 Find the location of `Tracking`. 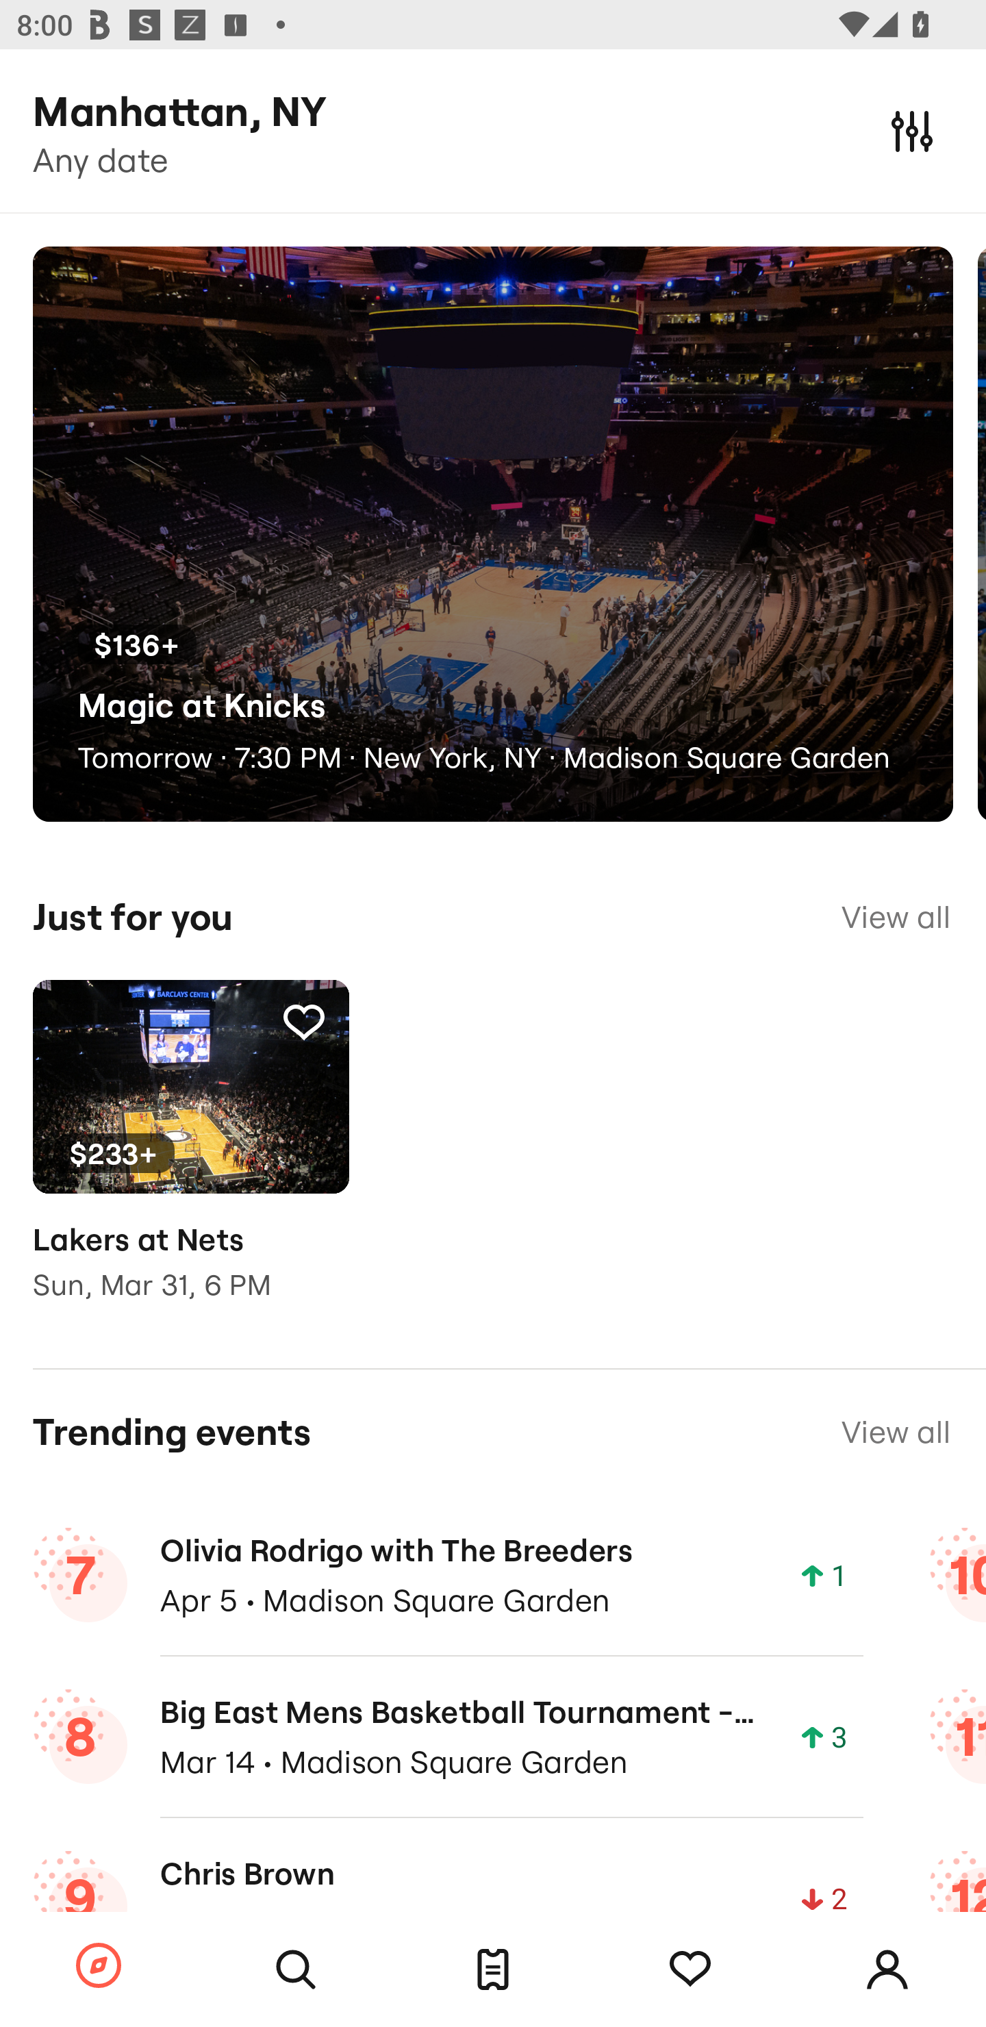

Tracking is located at coordinates (690, 1969).